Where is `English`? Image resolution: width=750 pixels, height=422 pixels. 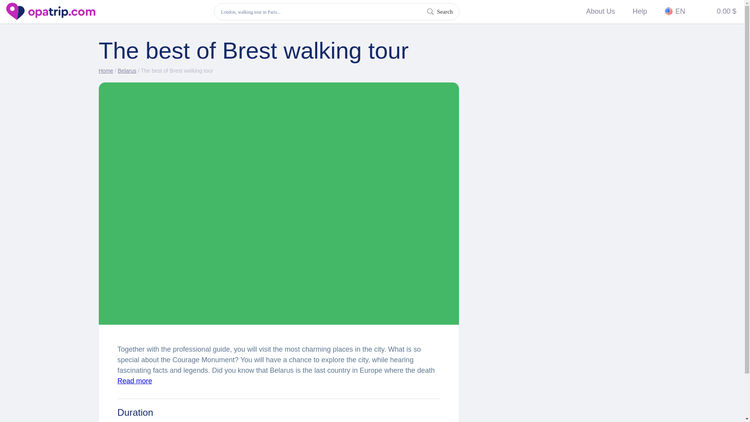 English is located at coordinates (669, 11).